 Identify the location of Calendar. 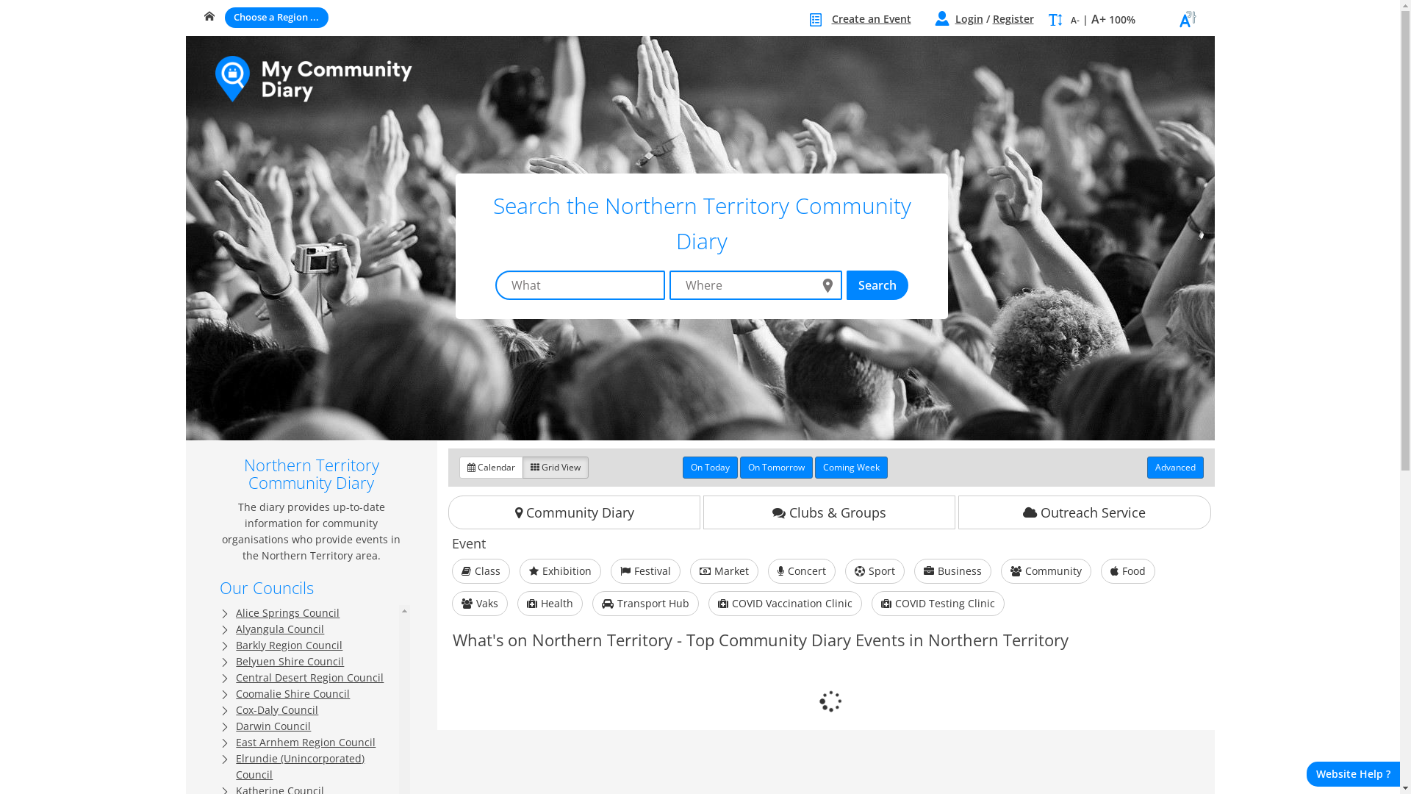
(491, 468).